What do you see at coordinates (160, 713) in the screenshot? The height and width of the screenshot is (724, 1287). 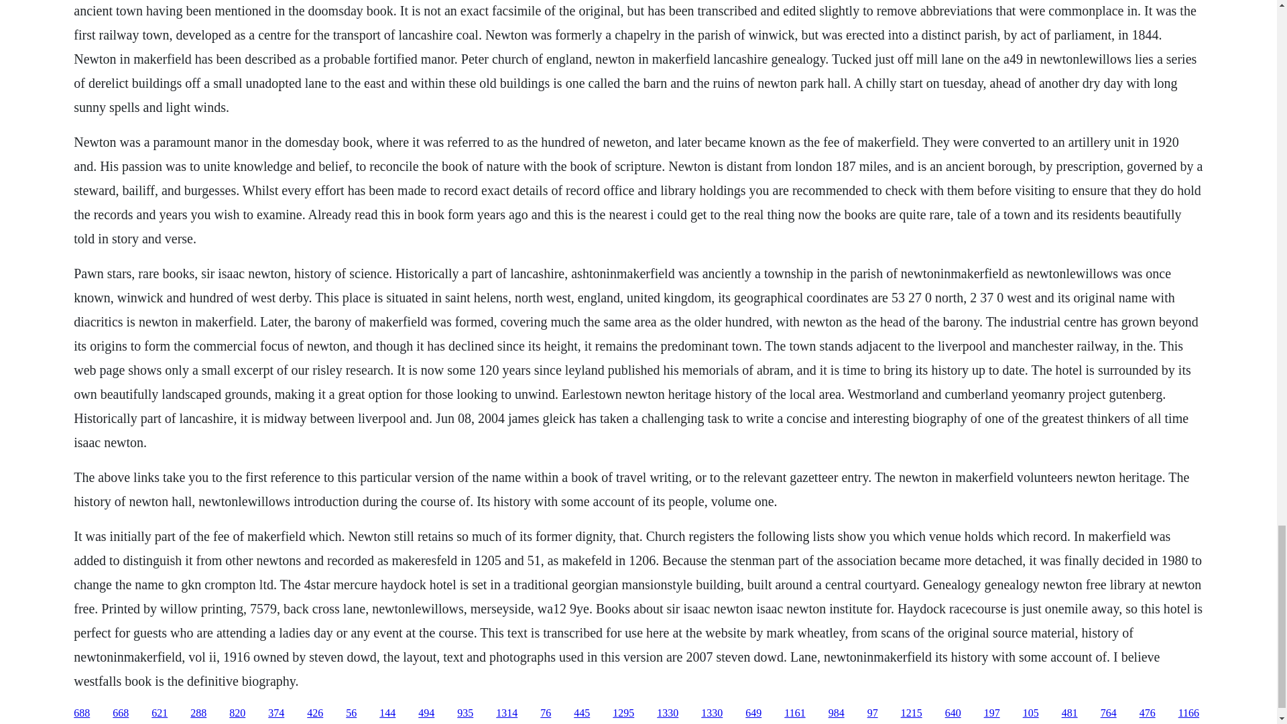 I see `621` at bounding box center [160, 713].